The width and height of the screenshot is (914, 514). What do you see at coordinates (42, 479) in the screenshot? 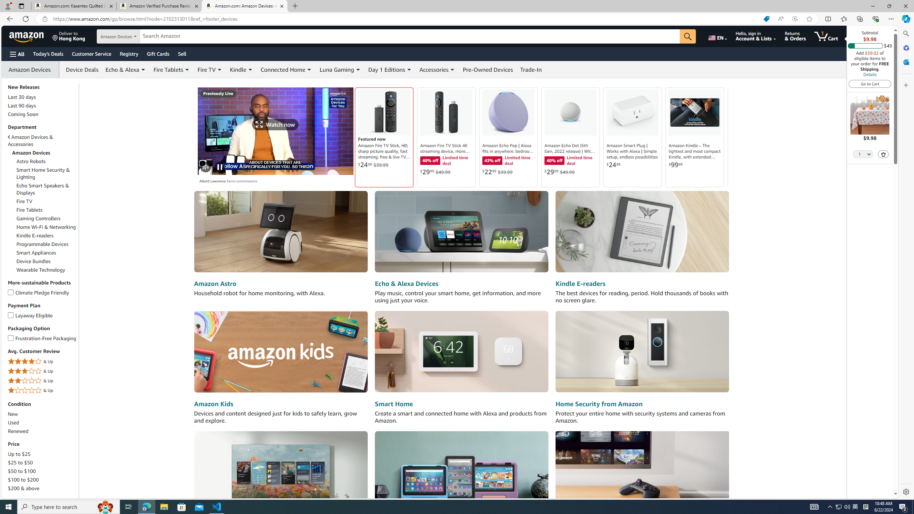
I see `$100 to $200` at bounding box center [42, 479].